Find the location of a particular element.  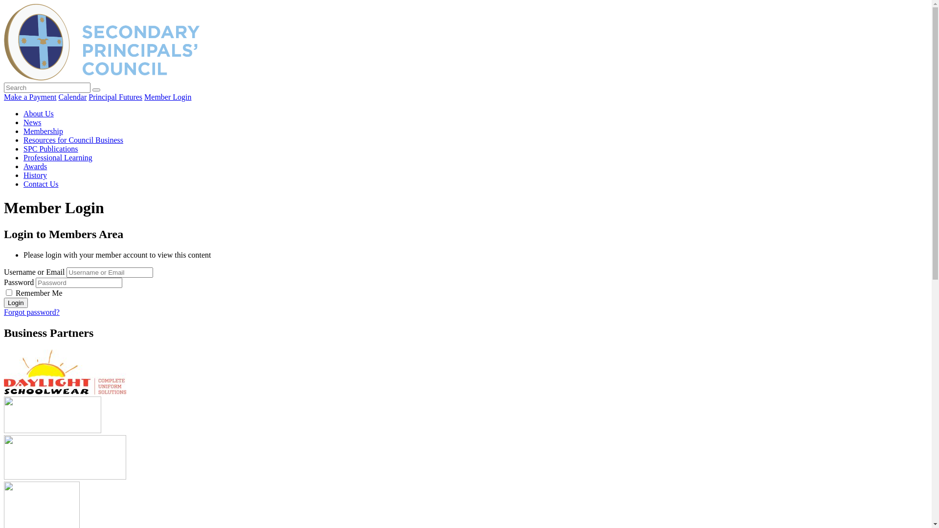

Awards is located at coordinates (35, 166).